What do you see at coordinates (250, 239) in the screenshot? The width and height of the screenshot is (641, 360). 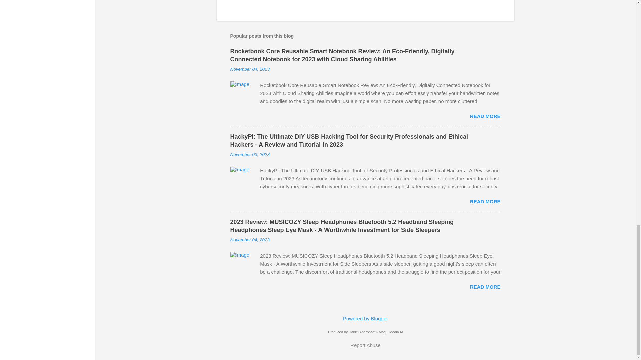 I see `November 04, 2023` at bounding box center [250, 239].